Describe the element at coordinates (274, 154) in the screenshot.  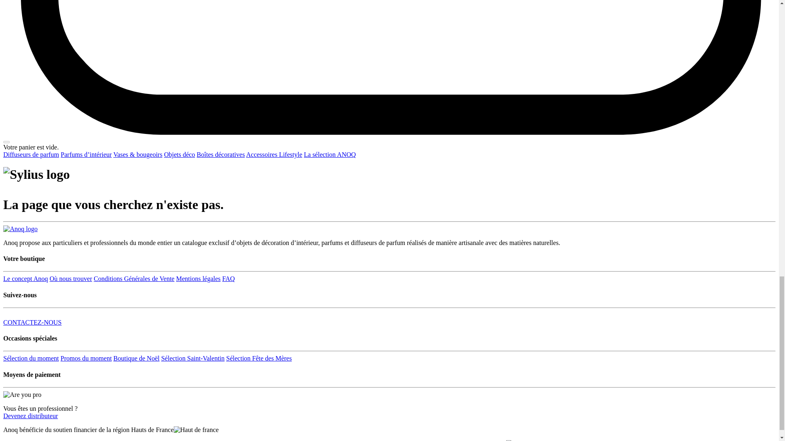
I see `Accessoires Lifestyle` at that location.